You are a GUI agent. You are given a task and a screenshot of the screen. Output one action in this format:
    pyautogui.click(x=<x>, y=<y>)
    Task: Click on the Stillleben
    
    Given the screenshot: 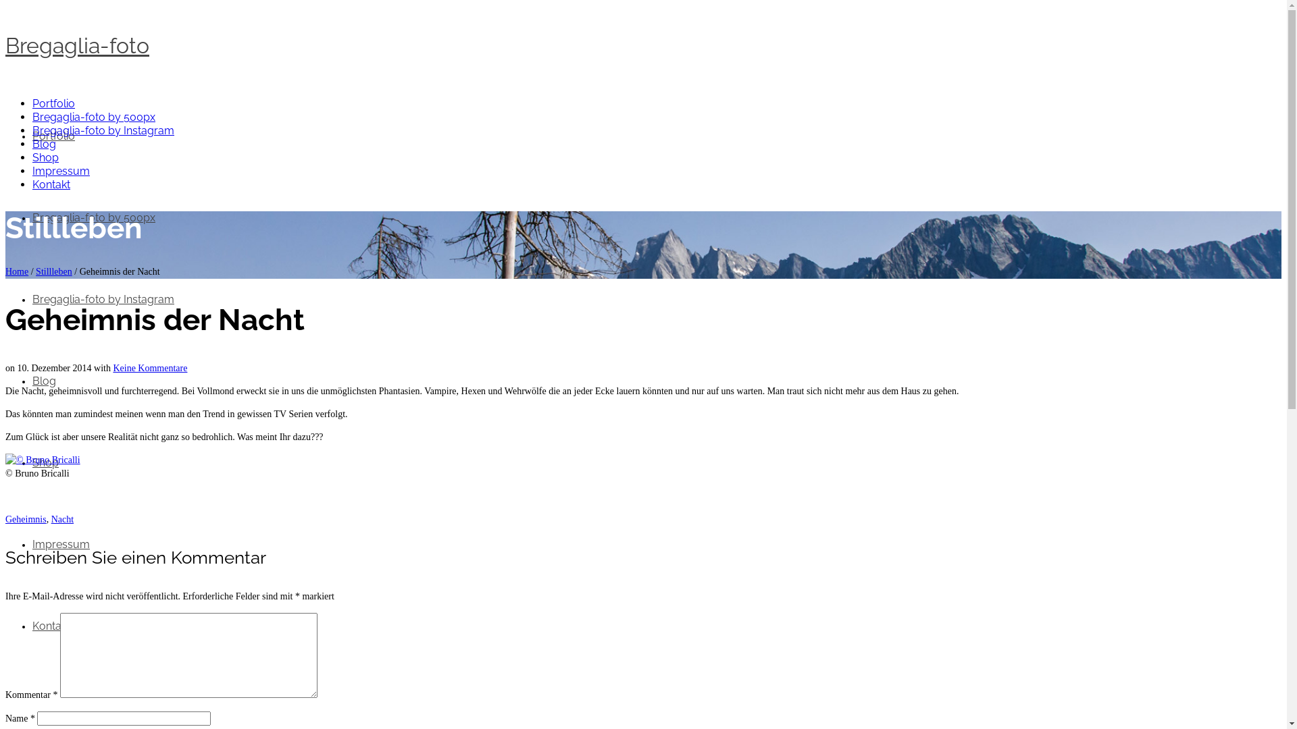 What is the action you would take?
    pyautogui.click(x=54, y=271)
    